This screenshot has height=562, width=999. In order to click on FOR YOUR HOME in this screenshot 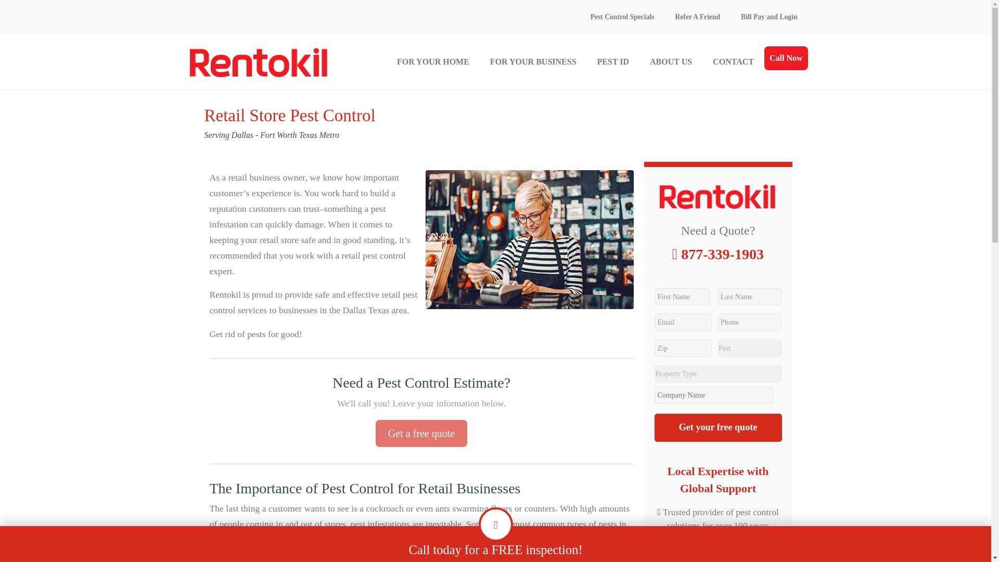, I will do `click(433, 61)`.